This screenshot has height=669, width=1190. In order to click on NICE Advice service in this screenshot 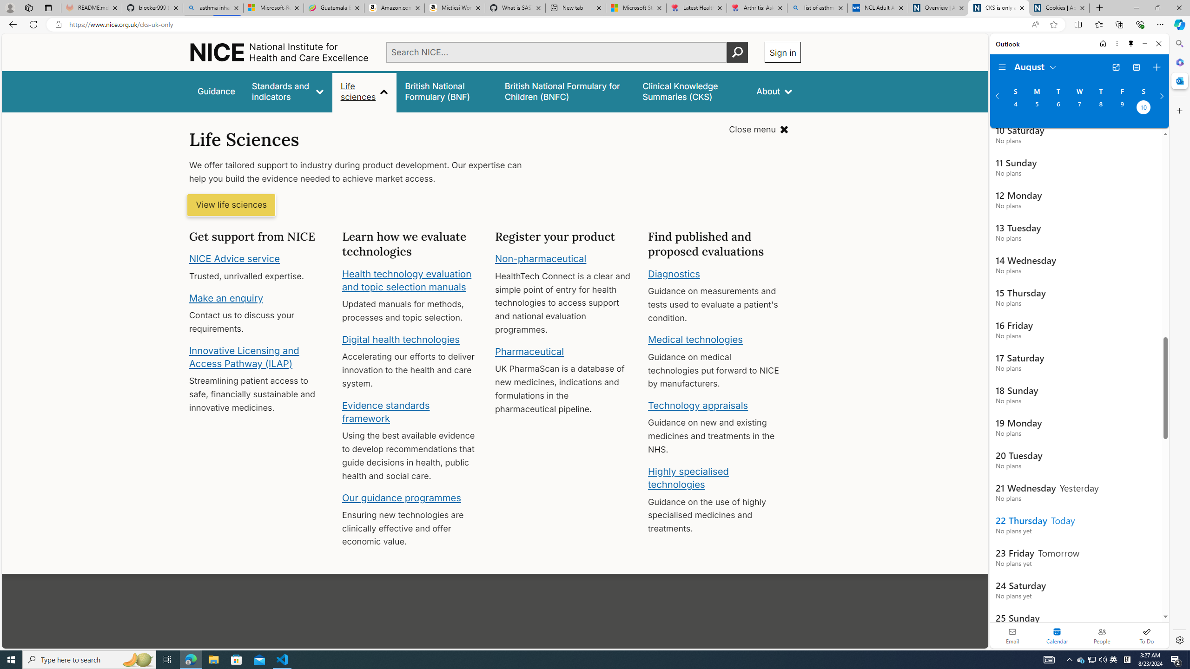, I will do `click(235, 259)`.